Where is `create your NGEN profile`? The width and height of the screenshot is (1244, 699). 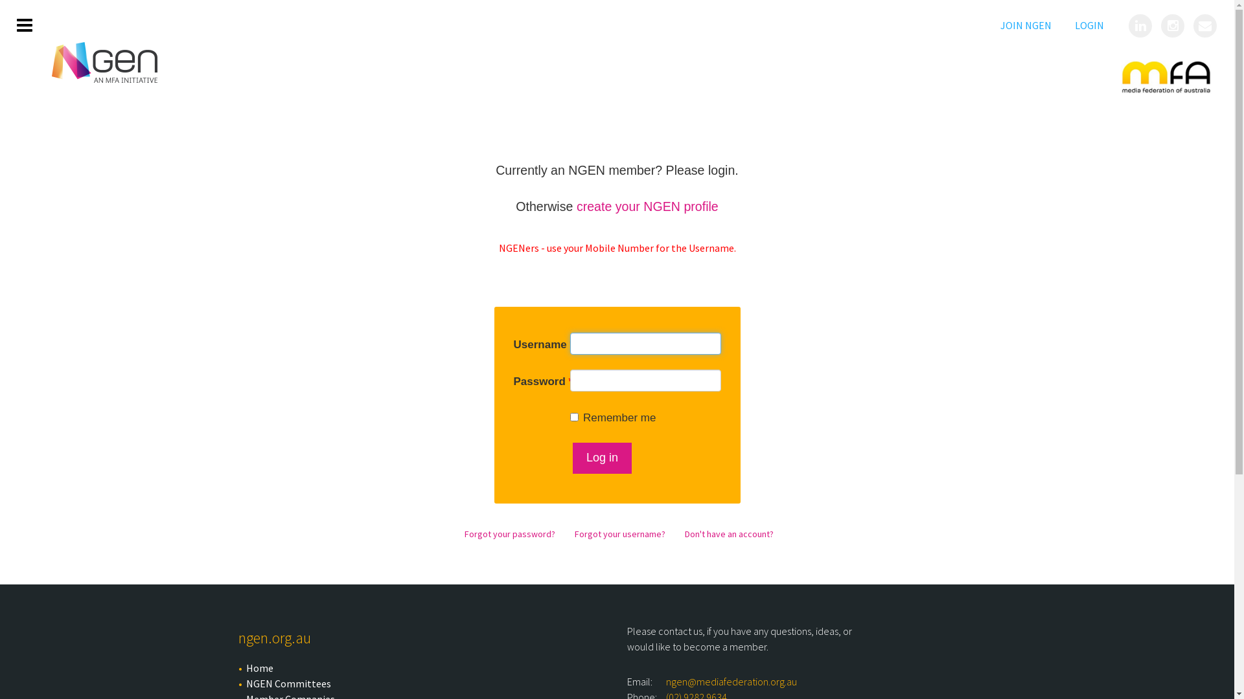 create your NGEN profile is located at coordinates (648, 206).